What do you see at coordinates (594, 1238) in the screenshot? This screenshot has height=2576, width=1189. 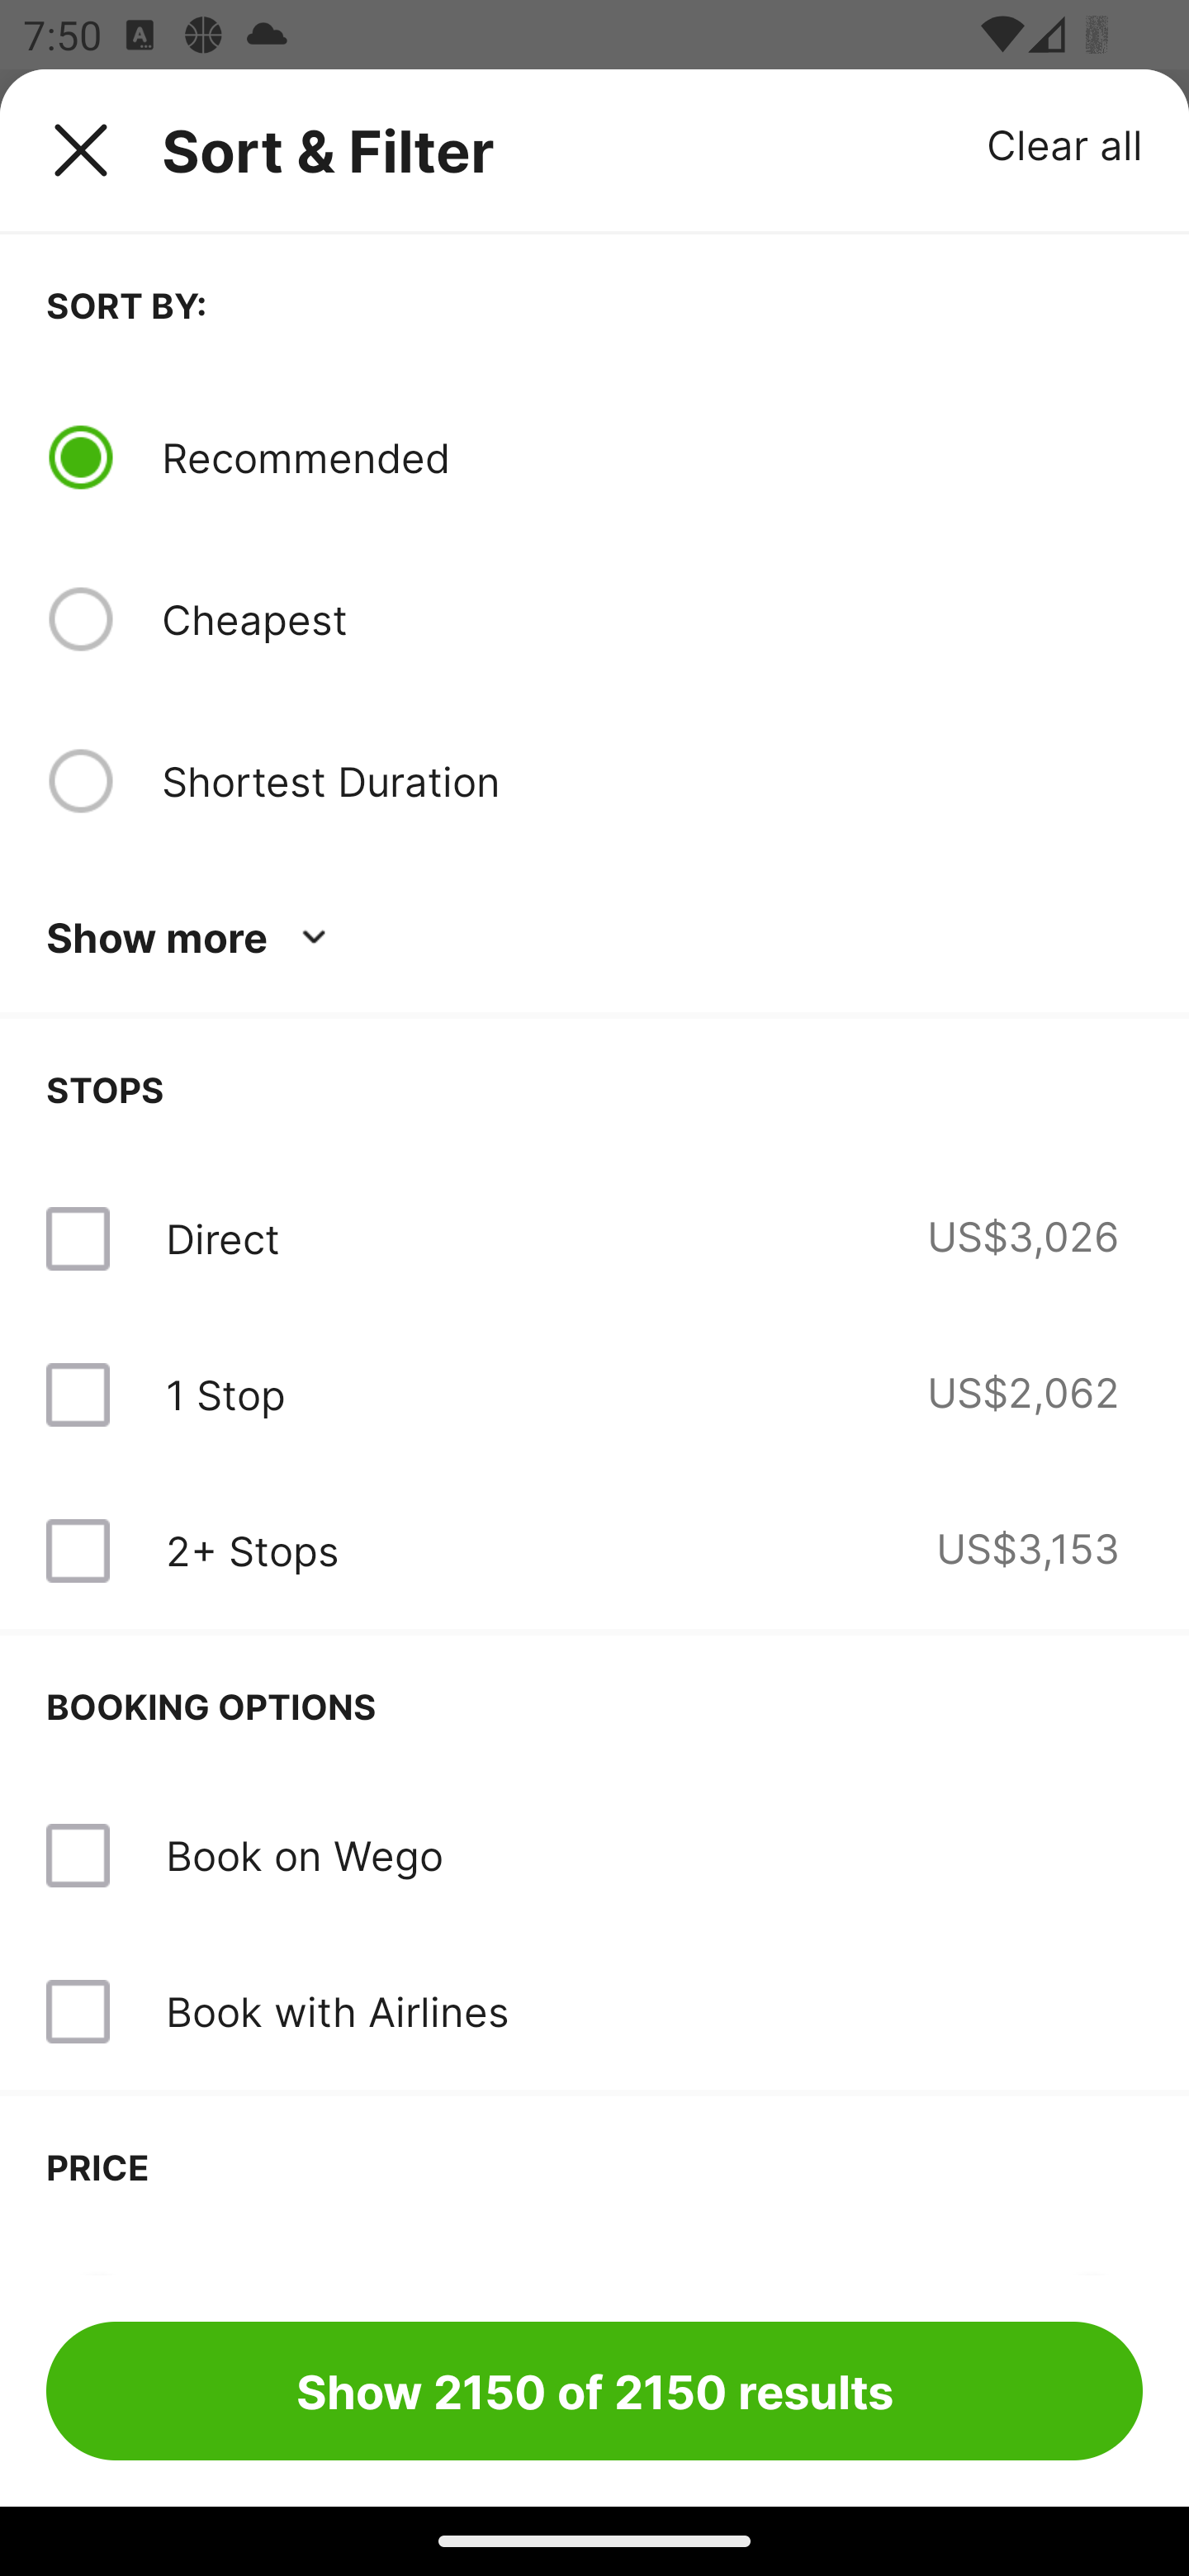 I see `Direct US$3,338` at bounding box center [594, 1238].